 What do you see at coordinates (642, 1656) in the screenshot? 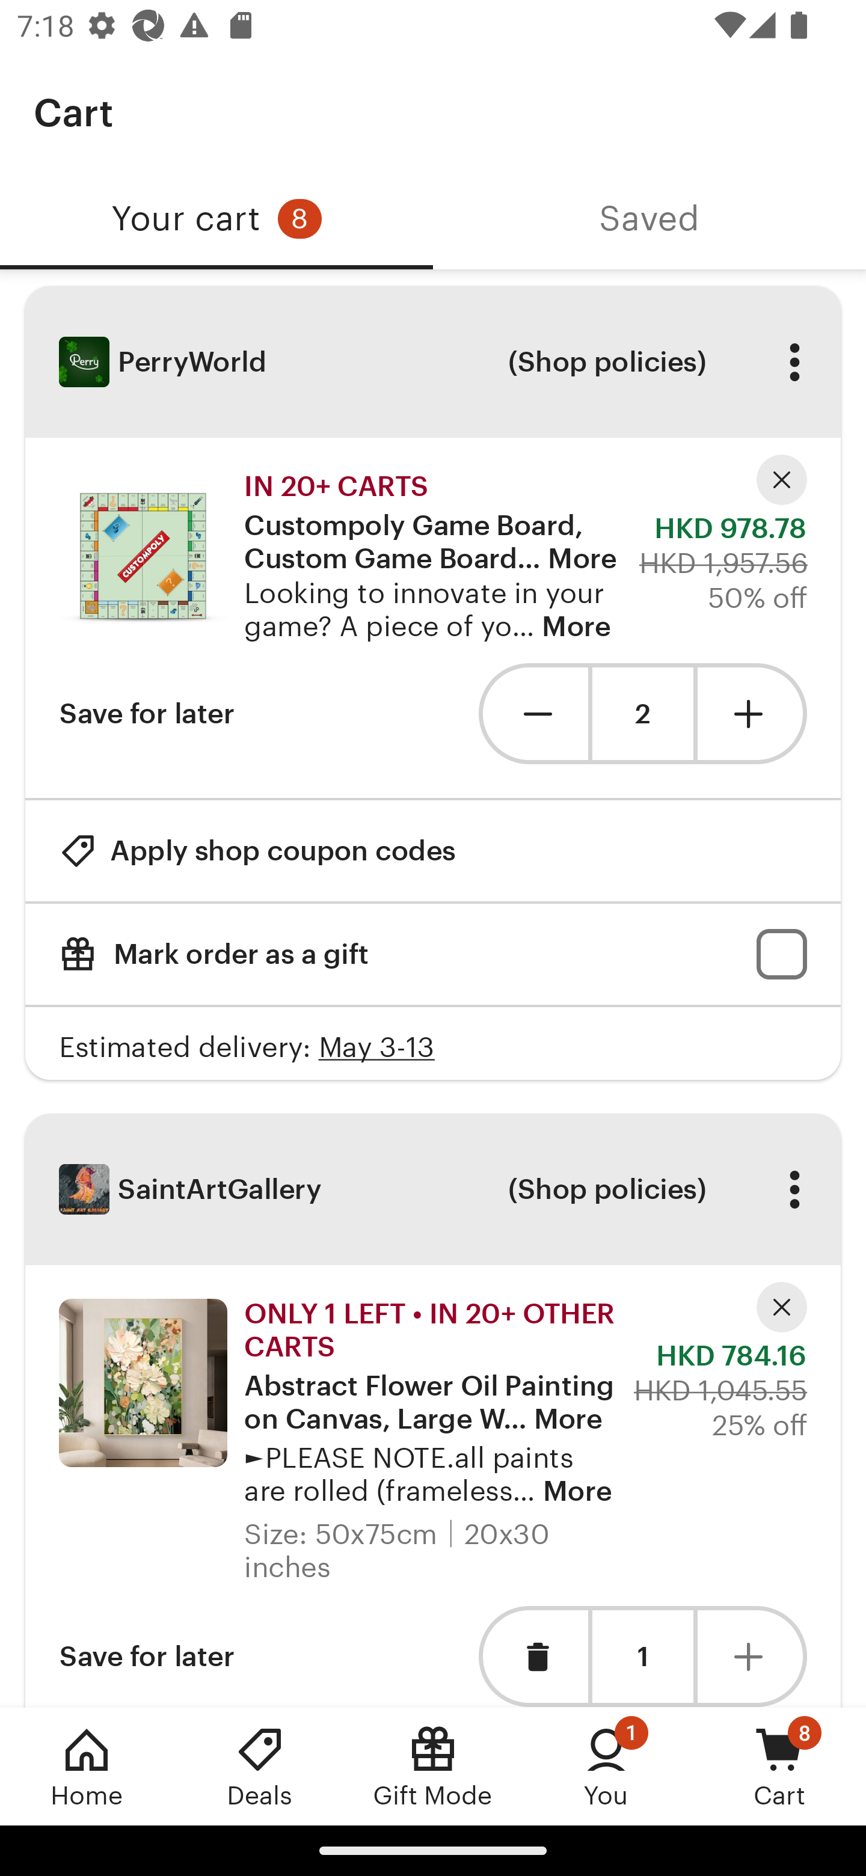
I see `1` at bounding box center [642, 1656].